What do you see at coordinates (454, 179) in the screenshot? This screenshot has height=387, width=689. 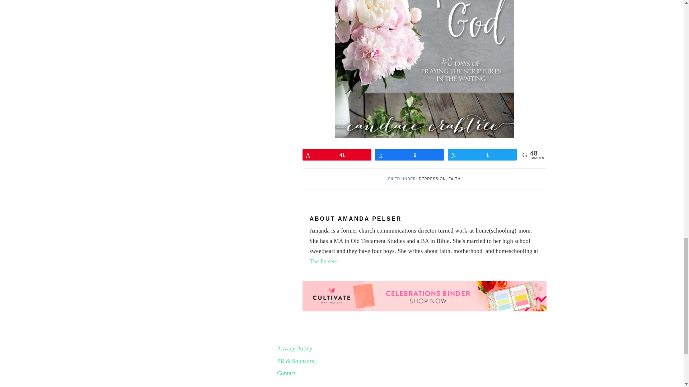 I see `FAITH` at bounding box center [454, 179].